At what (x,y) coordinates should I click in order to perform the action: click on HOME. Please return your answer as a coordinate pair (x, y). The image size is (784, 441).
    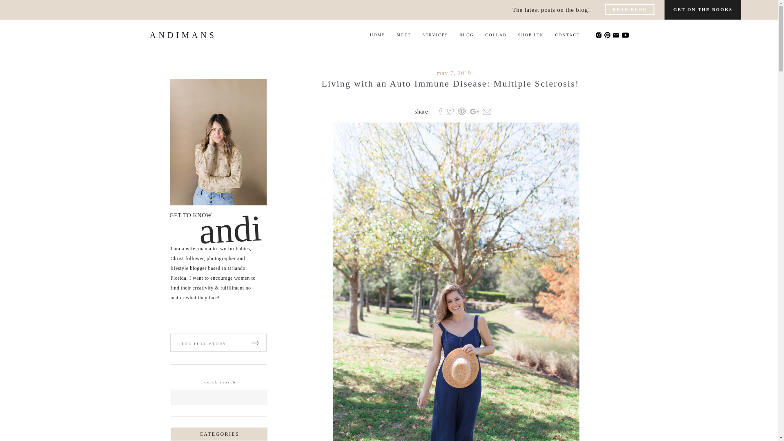
    Looking at the image, I should click on (378, 34).